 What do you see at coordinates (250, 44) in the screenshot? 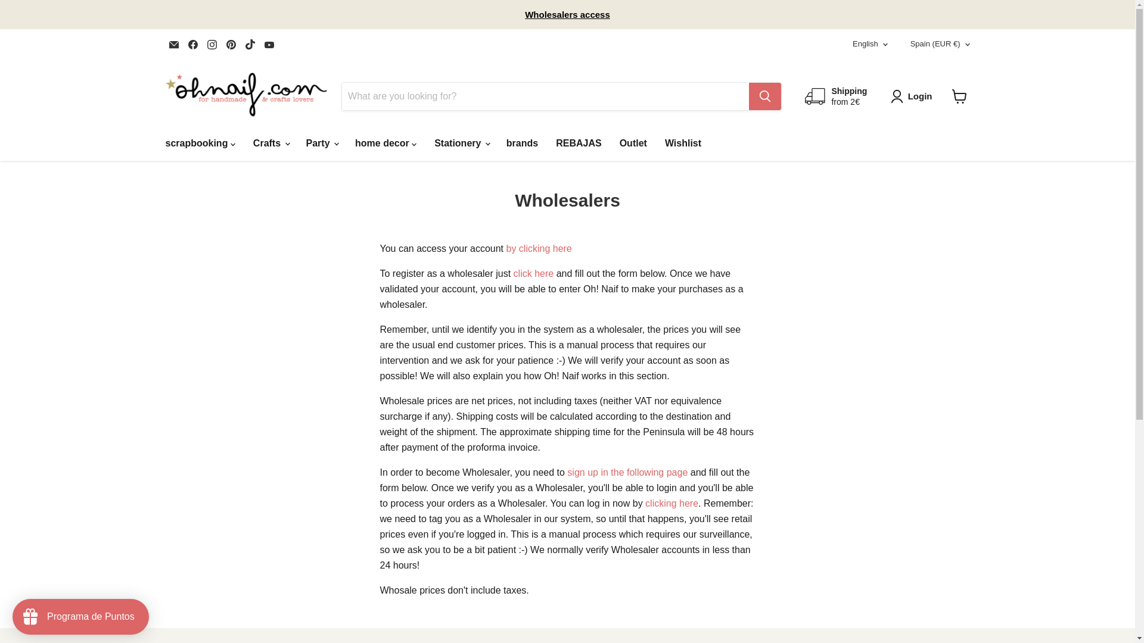
I see `Find us on TikTok` at bounding box center [250, 44].